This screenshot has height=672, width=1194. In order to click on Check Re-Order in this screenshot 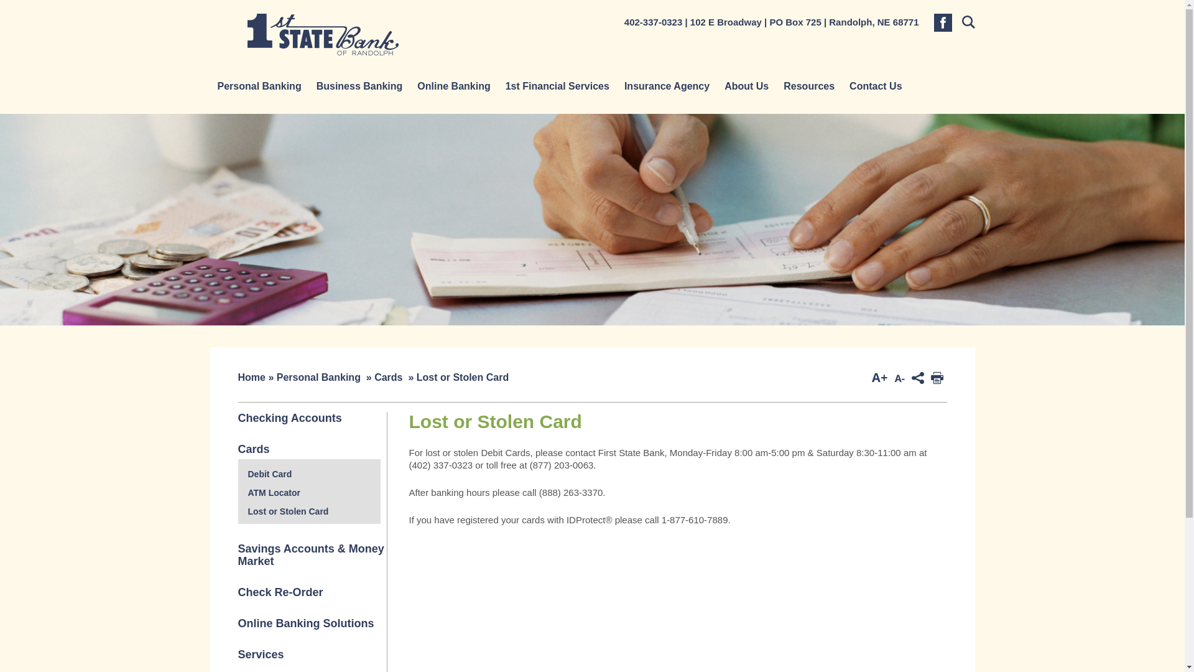, I will do `click(280, 592)`.